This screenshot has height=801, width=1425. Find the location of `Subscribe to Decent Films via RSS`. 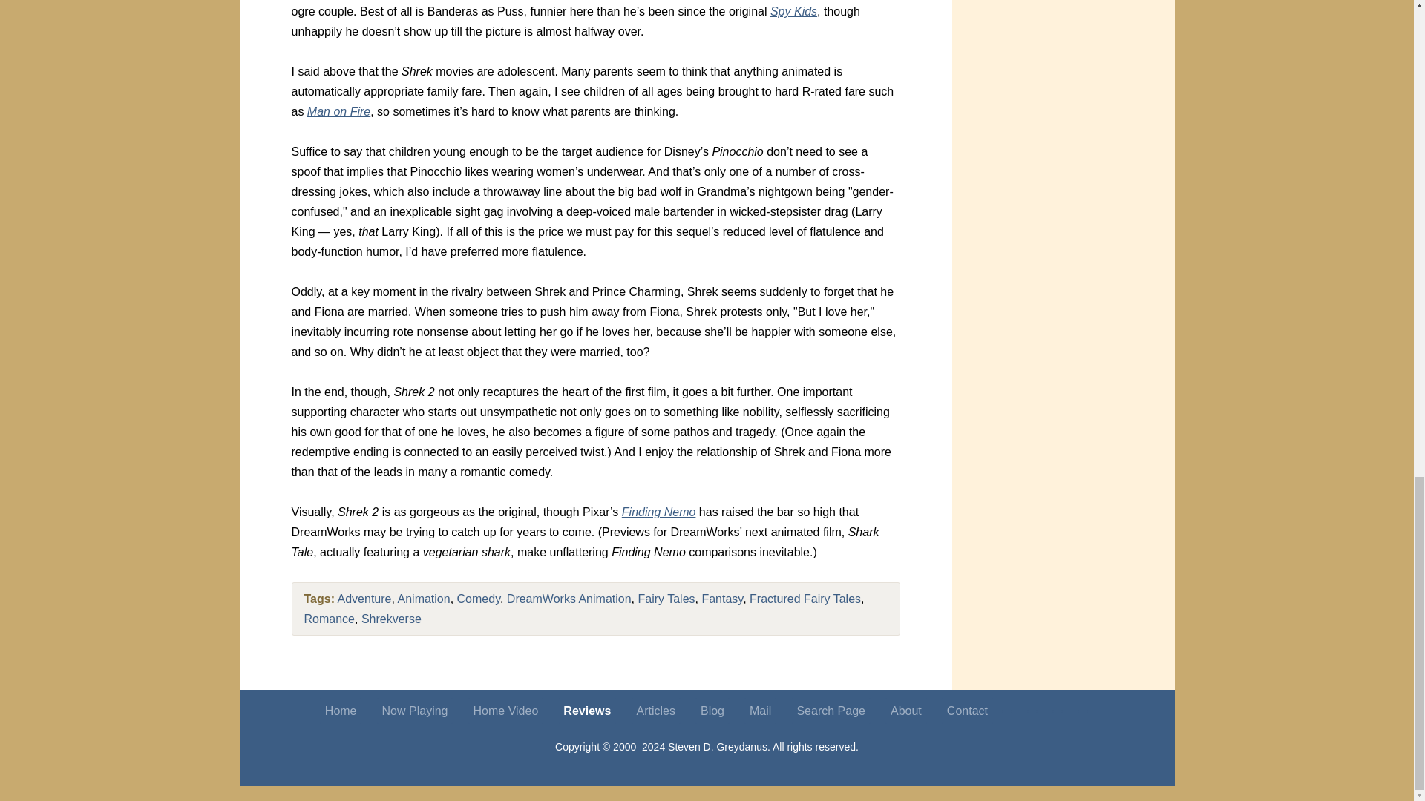

Subscribe to Decent Films via RSS is located at coordinates (1058, 711).